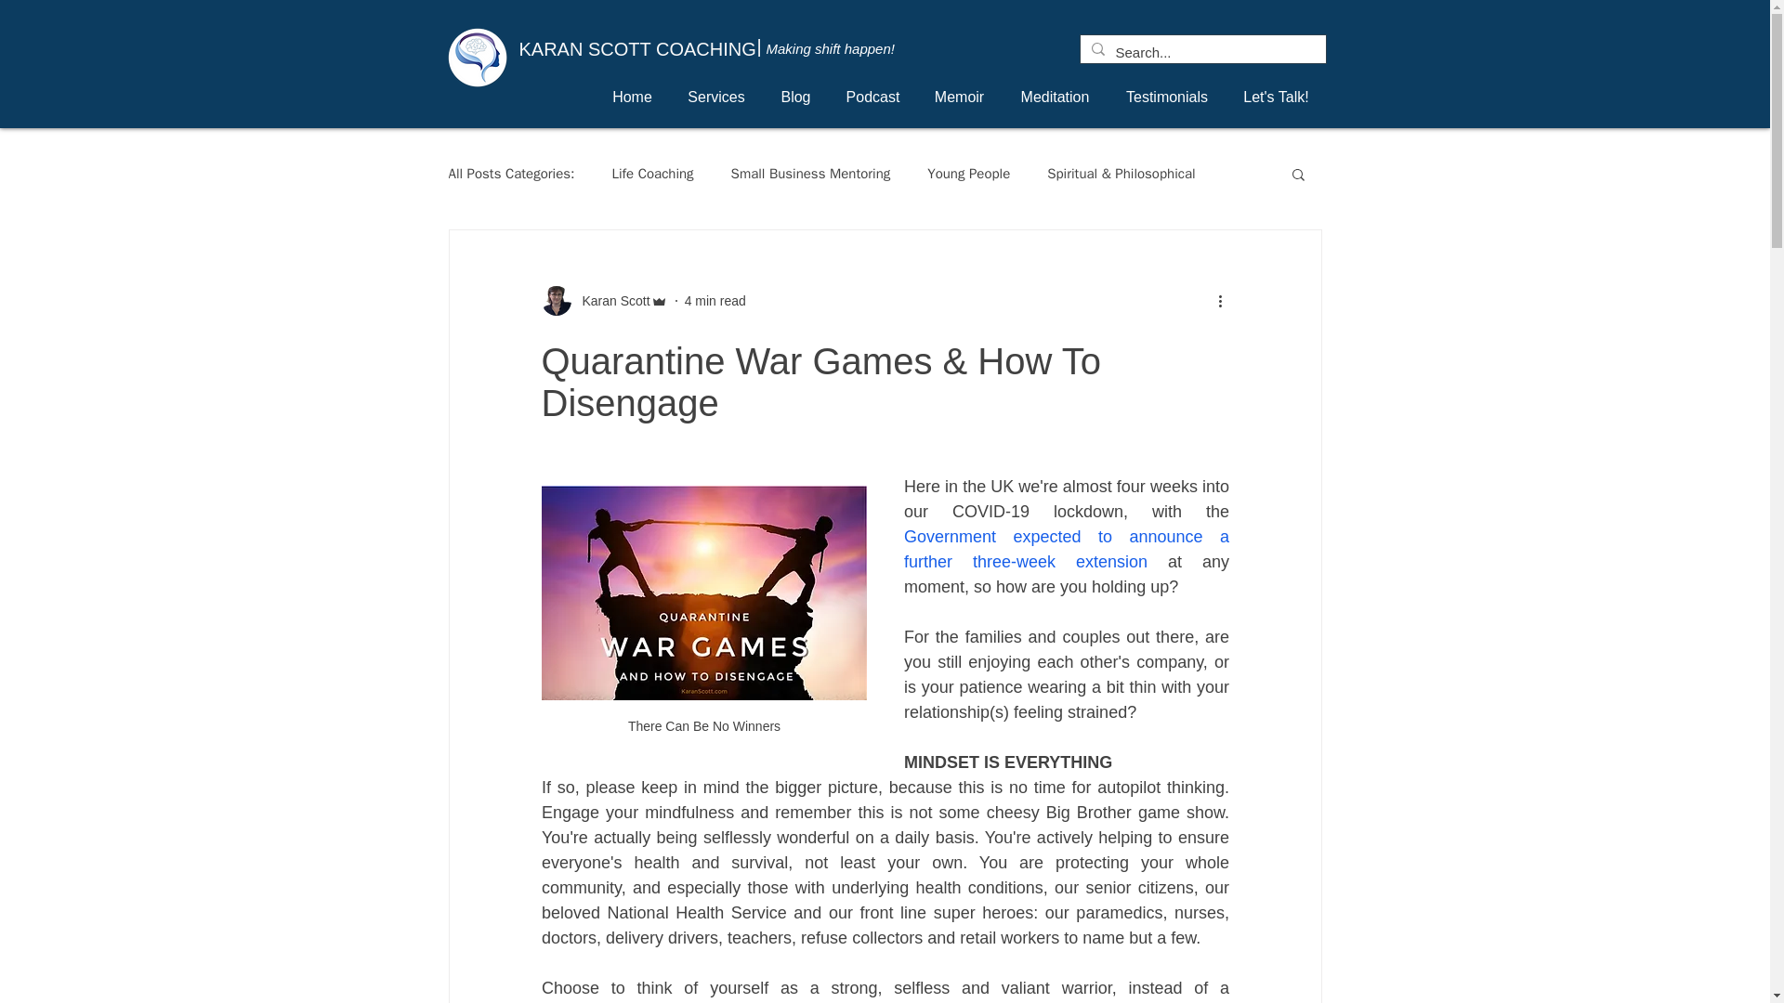 This screenshot has width=1784, height=1003. I want to click on Services, so click(716, 97).